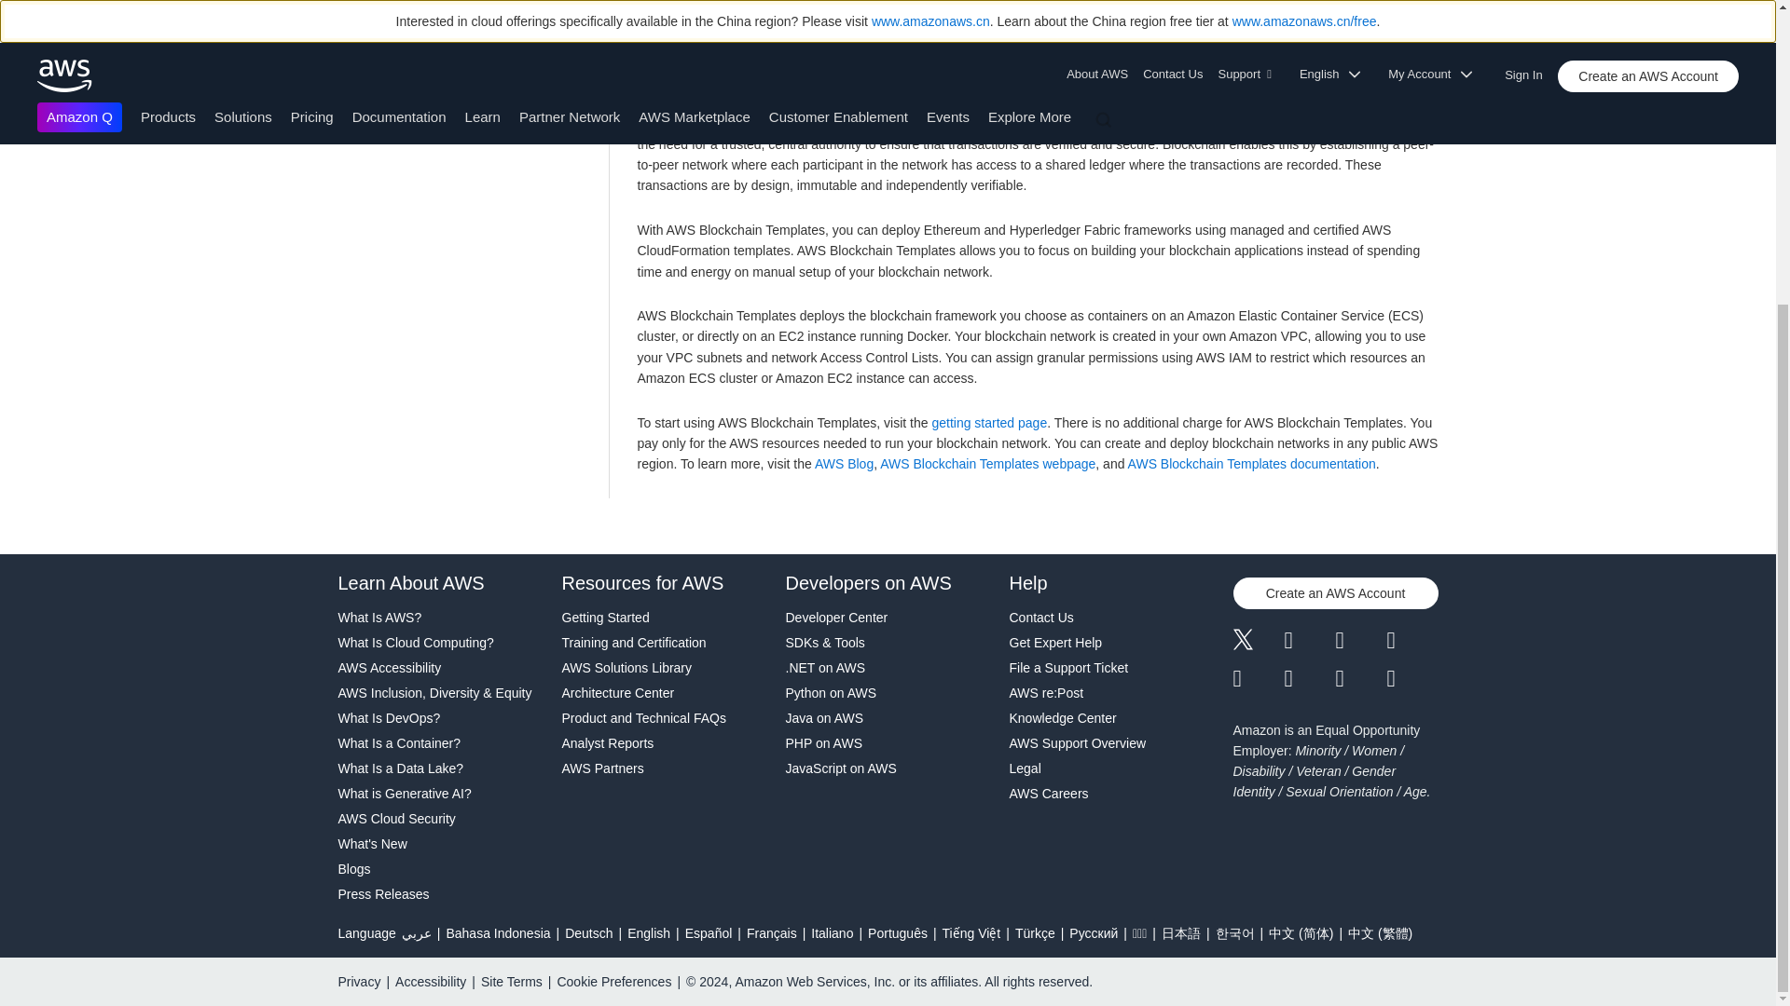  I want to click on Press Releases, so click(440, 894).